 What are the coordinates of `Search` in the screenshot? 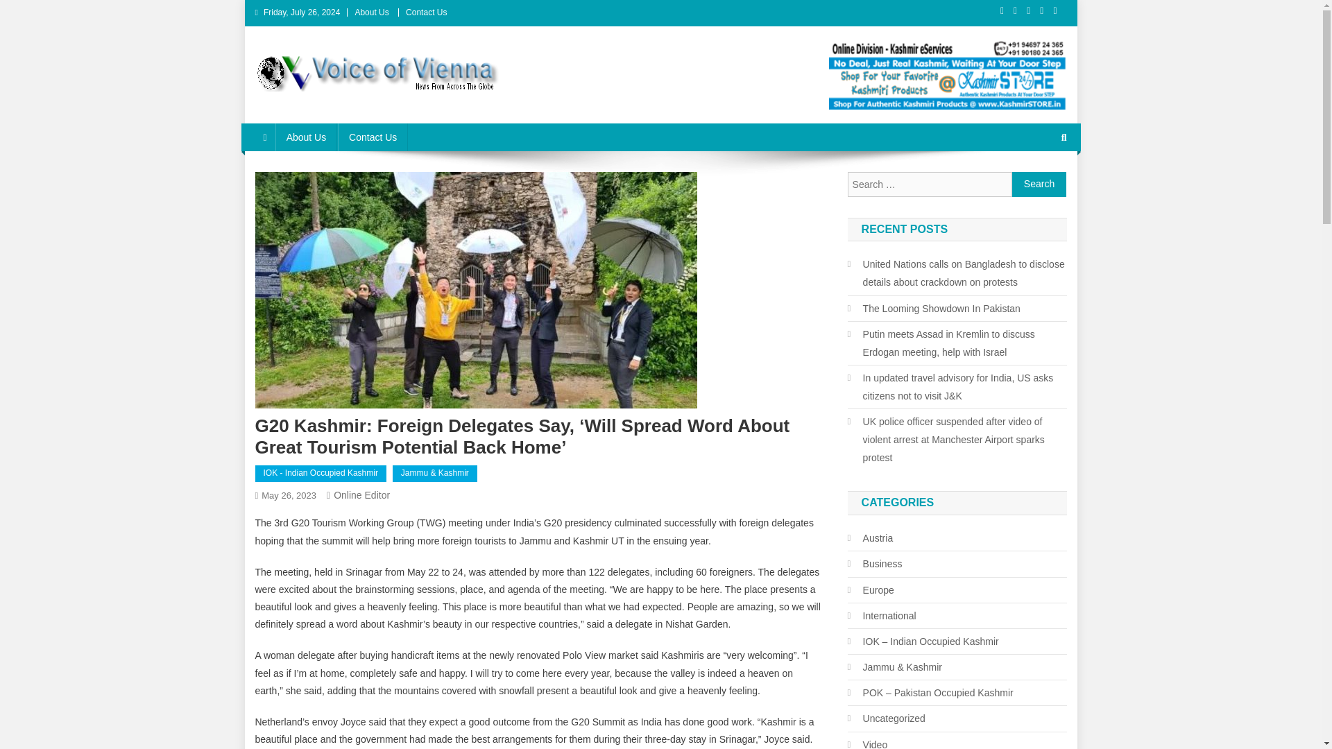 It's located at (1037, 183).